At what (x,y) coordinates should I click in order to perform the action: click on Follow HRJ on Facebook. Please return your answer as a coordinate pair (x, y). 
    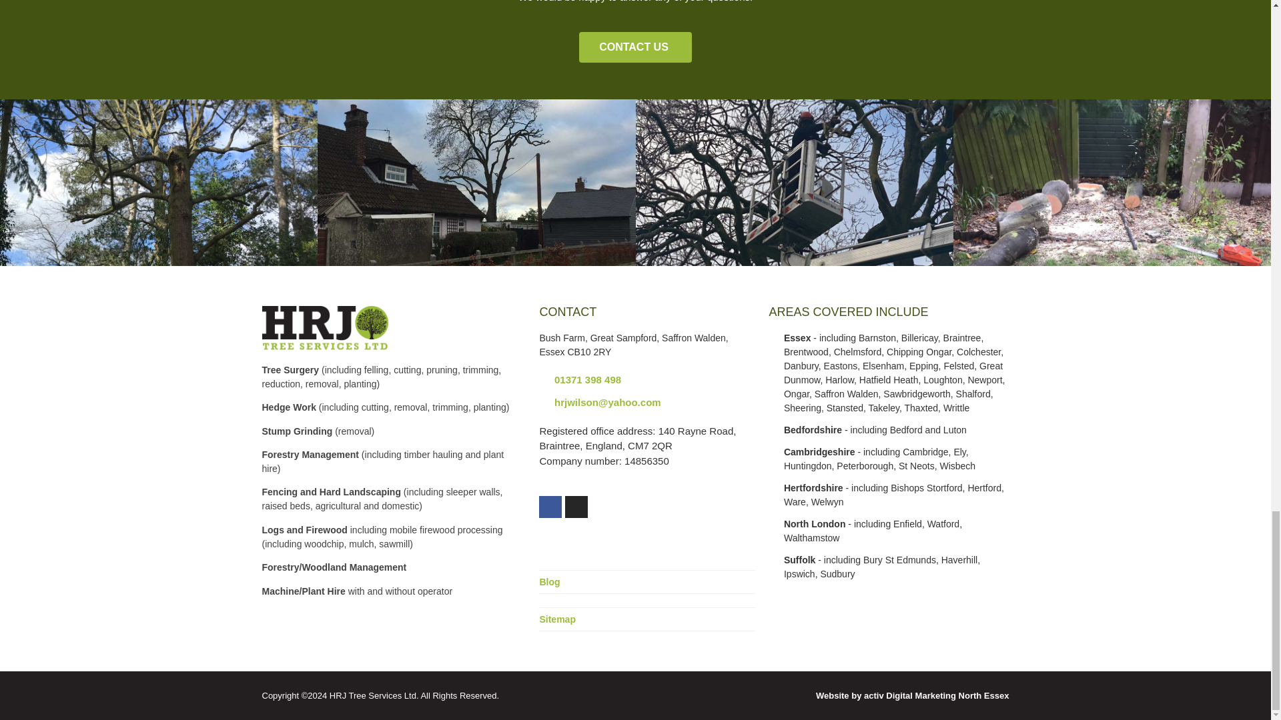
    Looking at the image, I should click on (550, 507).